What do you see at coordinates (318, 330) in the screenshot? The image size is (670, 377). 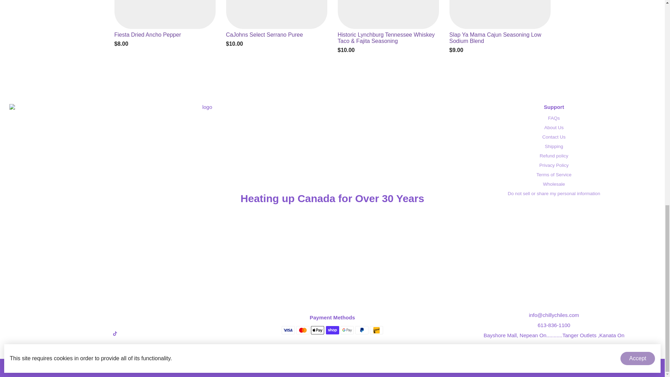 I see `Apple Pay` at bounding box center [318, 330].